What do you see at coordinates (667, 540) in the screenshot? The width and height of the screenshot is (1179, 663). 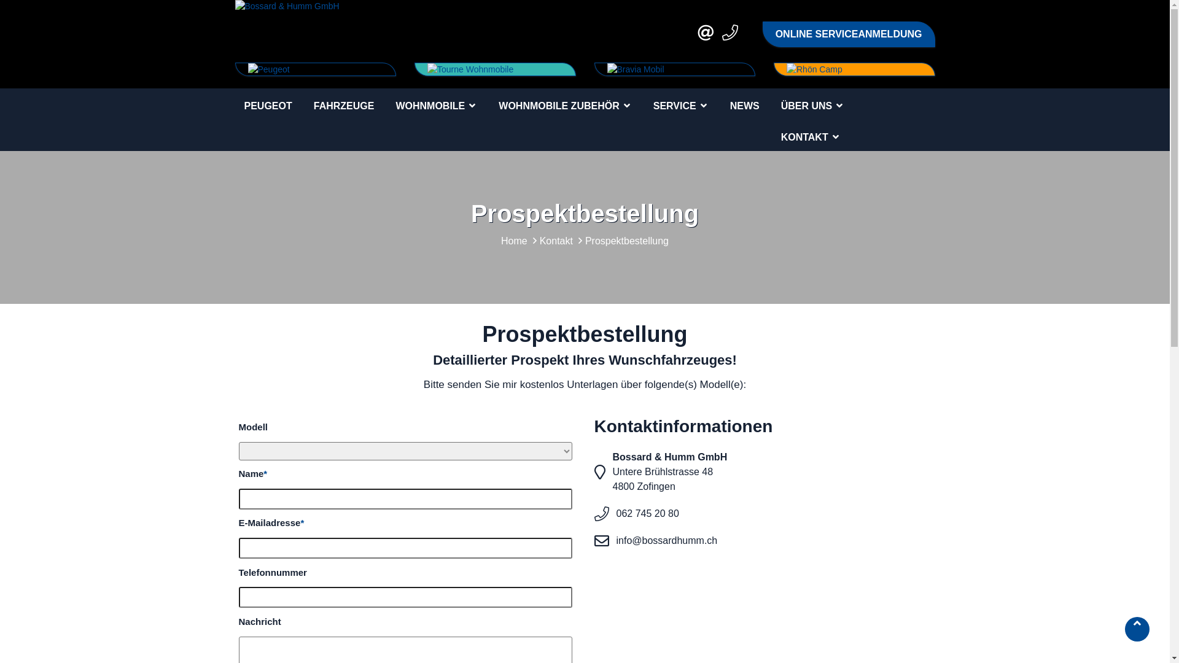 I see `info@bossardhumm.ch` at bounding box center [667, 540].